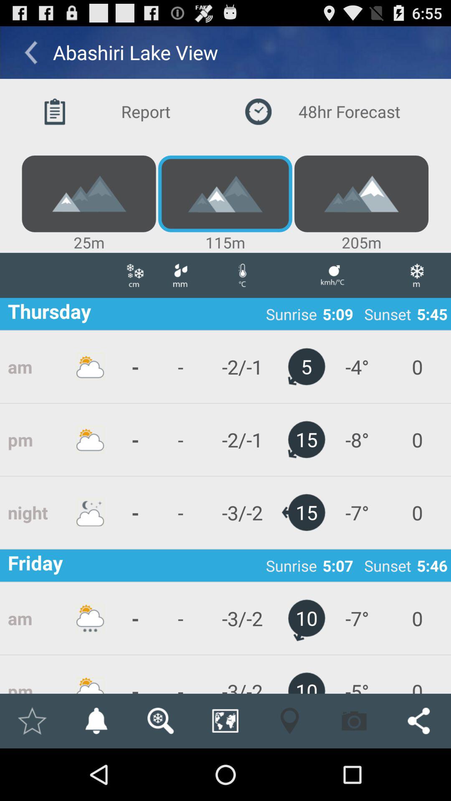 The height and width of the screenshot is (801, 451). What do you see at coordinates (354, 721) in the screenshot?
I see `insert photo from gallery` at bounding box center [354, 721].